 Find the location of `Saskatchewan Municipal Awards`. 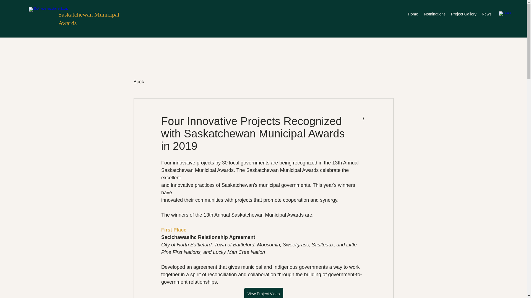

Saskatchewan Municipal Awards is located at coordinates (89, 19).